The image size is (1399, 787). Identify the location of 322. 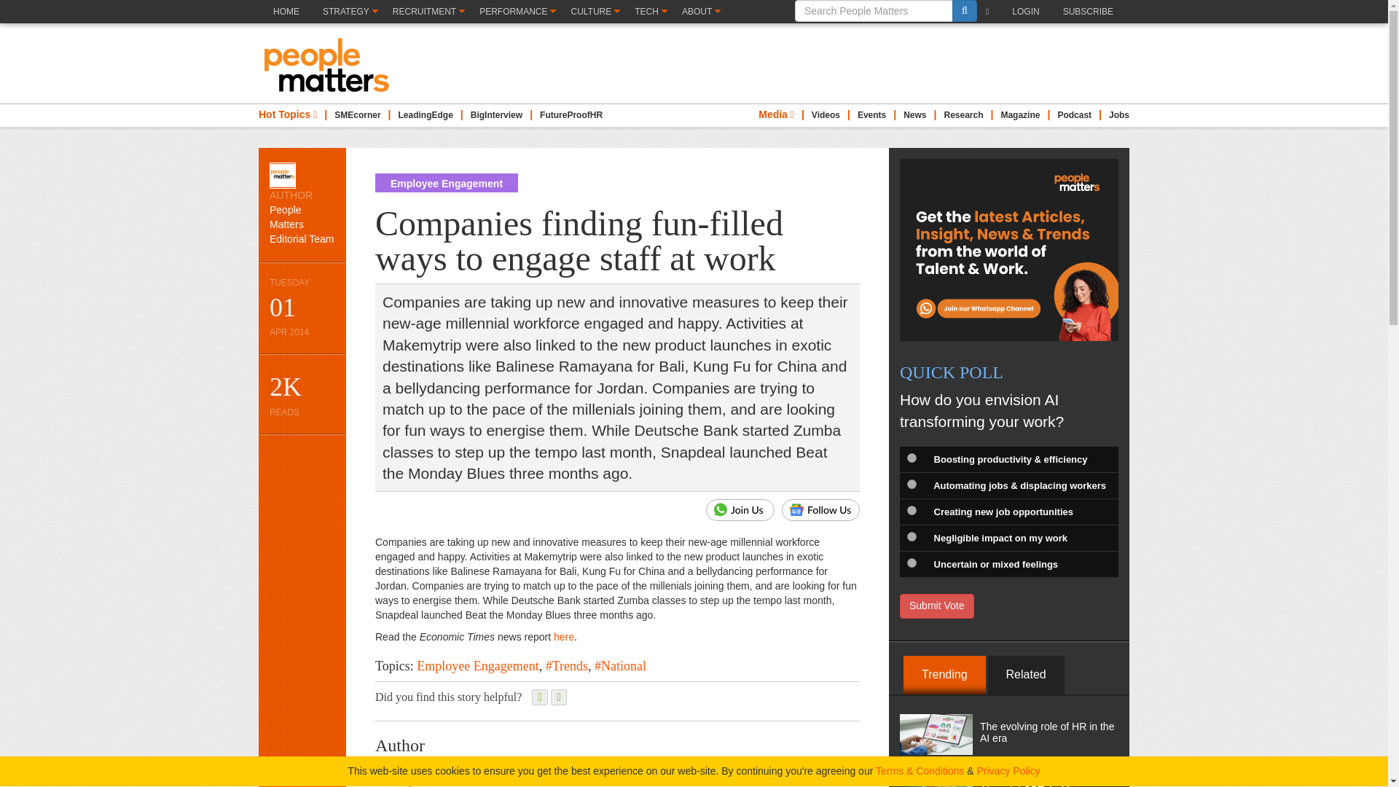
(911, 510).